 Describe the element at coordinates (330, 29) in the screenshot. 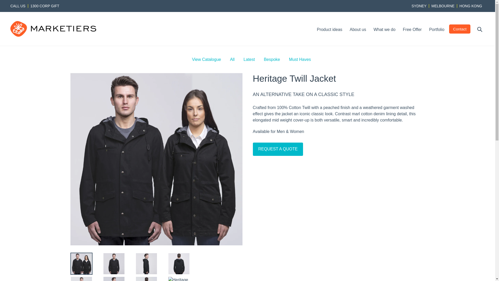

I see `Product ideas` at that location.